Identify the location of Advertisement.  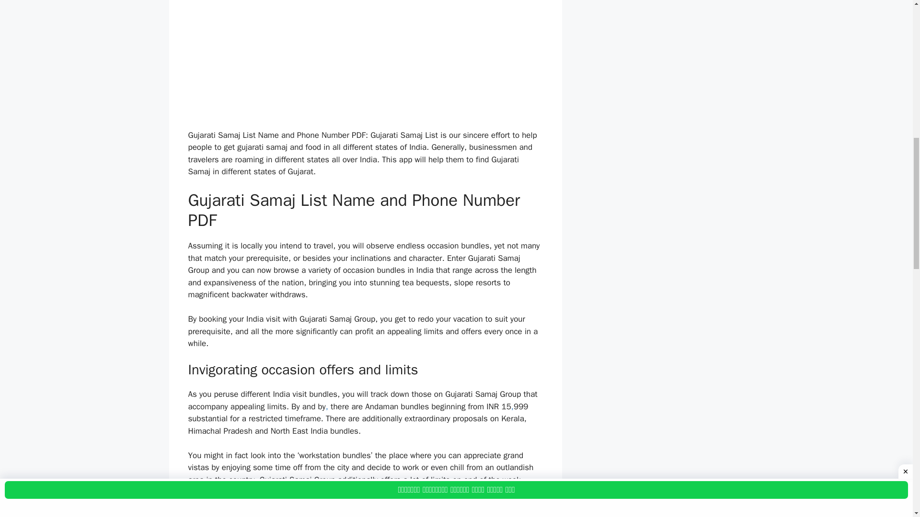
(365, 63).